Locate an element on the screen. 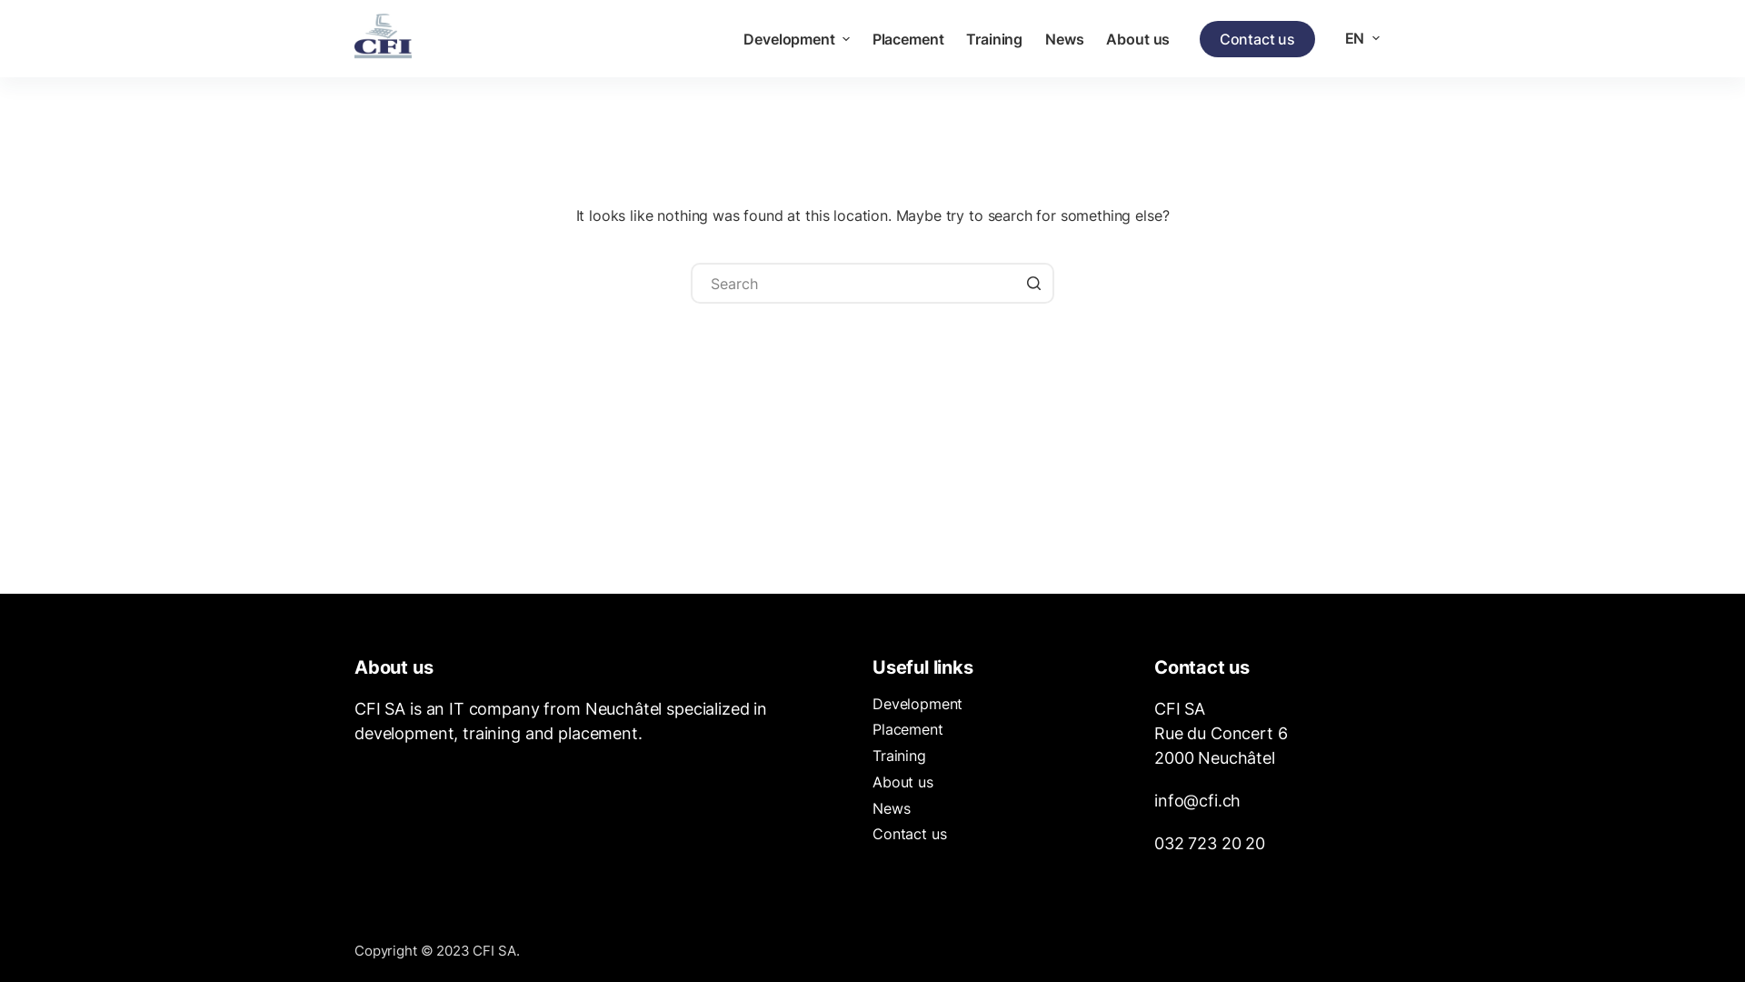 Image resolution: width=1745 pixels, height=982 pixels. Development is located at coordinates (918, 704).